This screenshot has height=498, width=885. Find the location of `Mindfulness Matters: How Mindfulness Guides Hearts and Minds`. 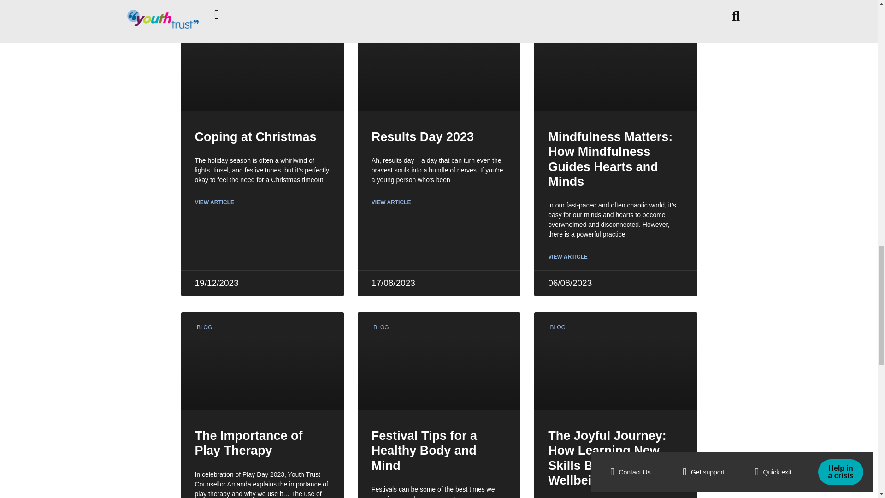

Mindfulness Matters: How Mindfulness Guides Hearts and Minds is located at coordinates (610, 159).